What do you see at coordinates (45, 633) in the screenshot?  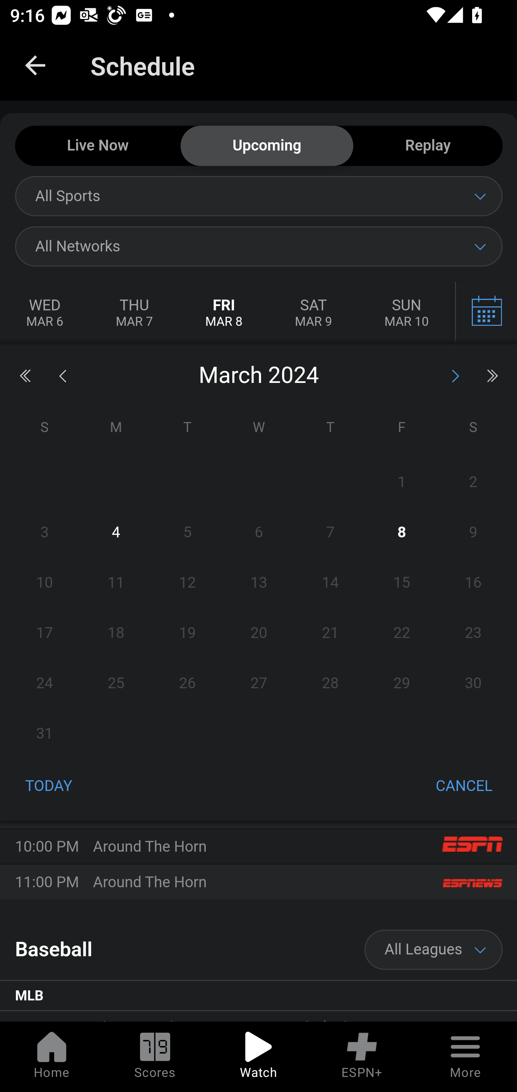 I see `17` at bounding box center [45, 633].